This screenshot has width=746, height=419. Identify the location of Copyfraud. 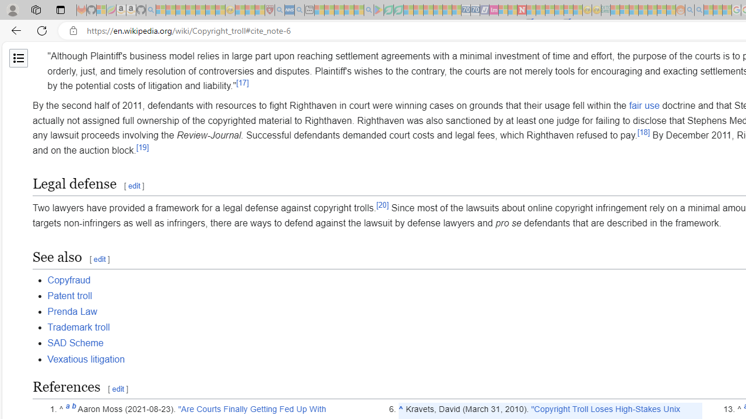
(69, 280).